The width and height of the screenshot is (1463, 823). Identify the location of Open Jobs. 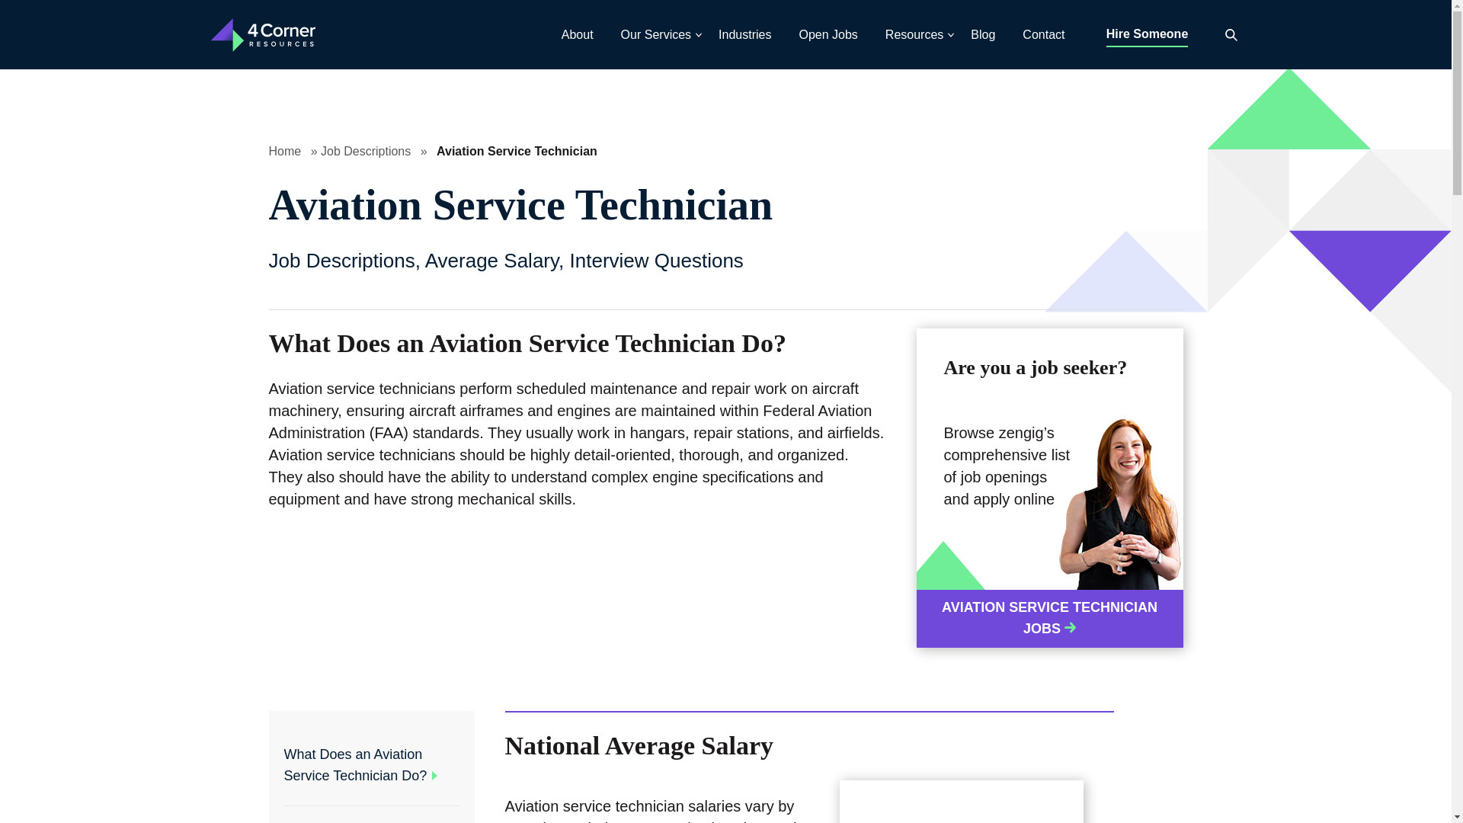
(828, 35).